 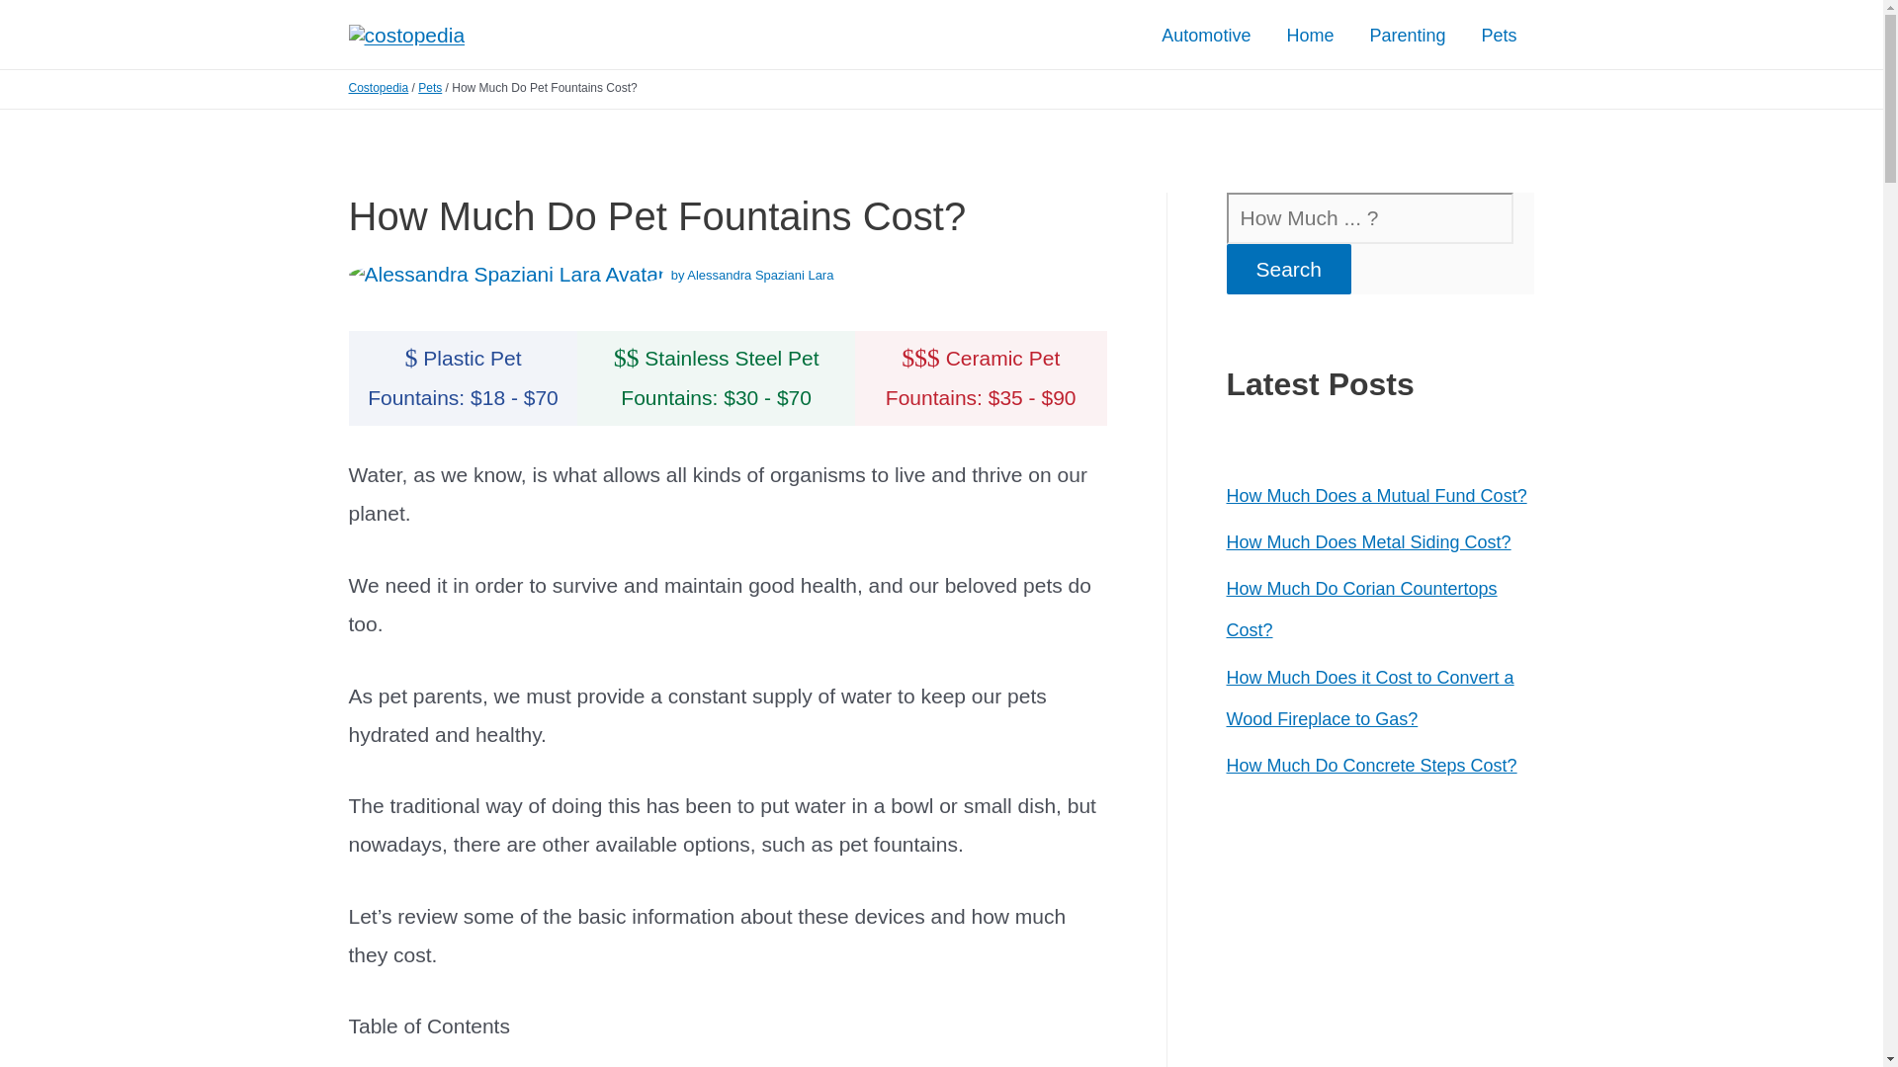 What do you see at coordinates (378, 88) in the screenshot?
I see `Costopedia` at bounding box center [378, 88].